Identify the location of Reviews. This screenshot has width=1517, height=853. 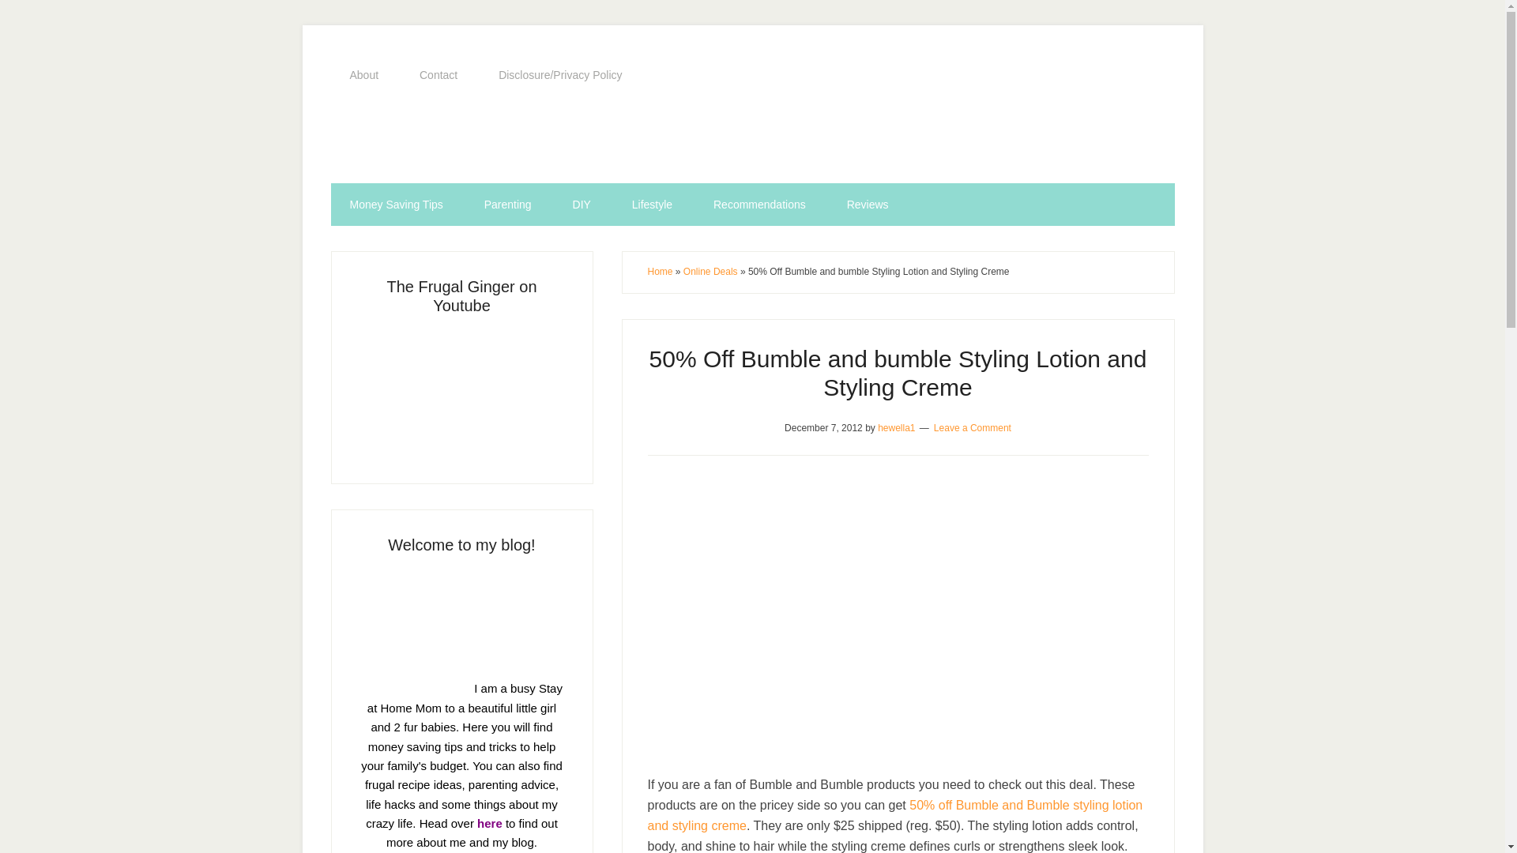
(868, 205).